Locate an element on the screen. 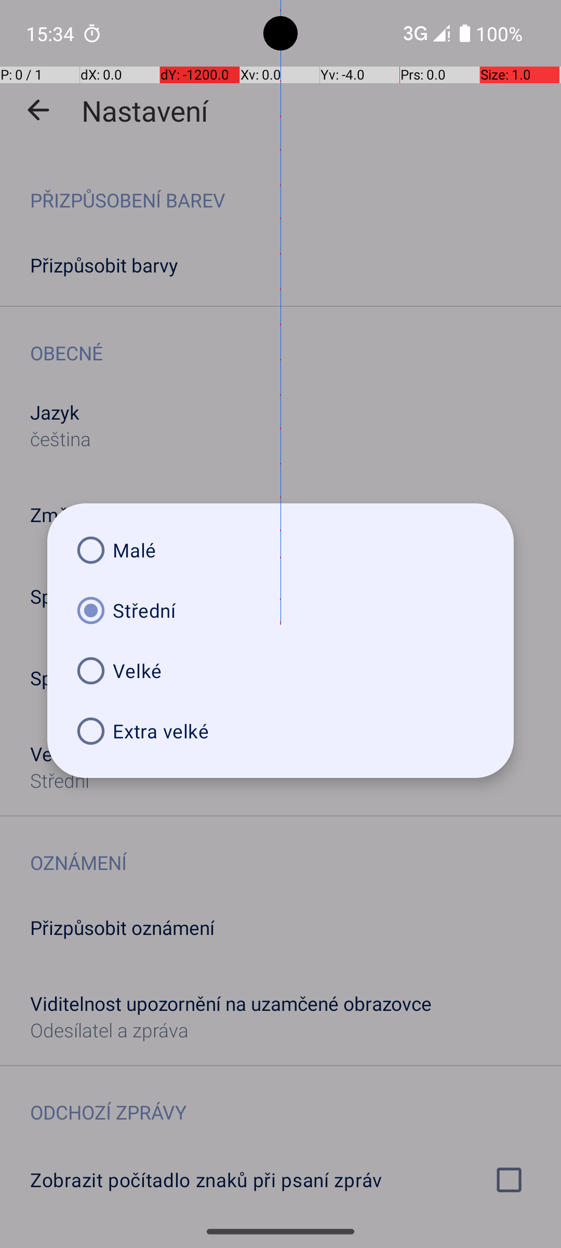 The height and width of the screenshot is (1248, 561). Velké is located at coordinates (280, 671).